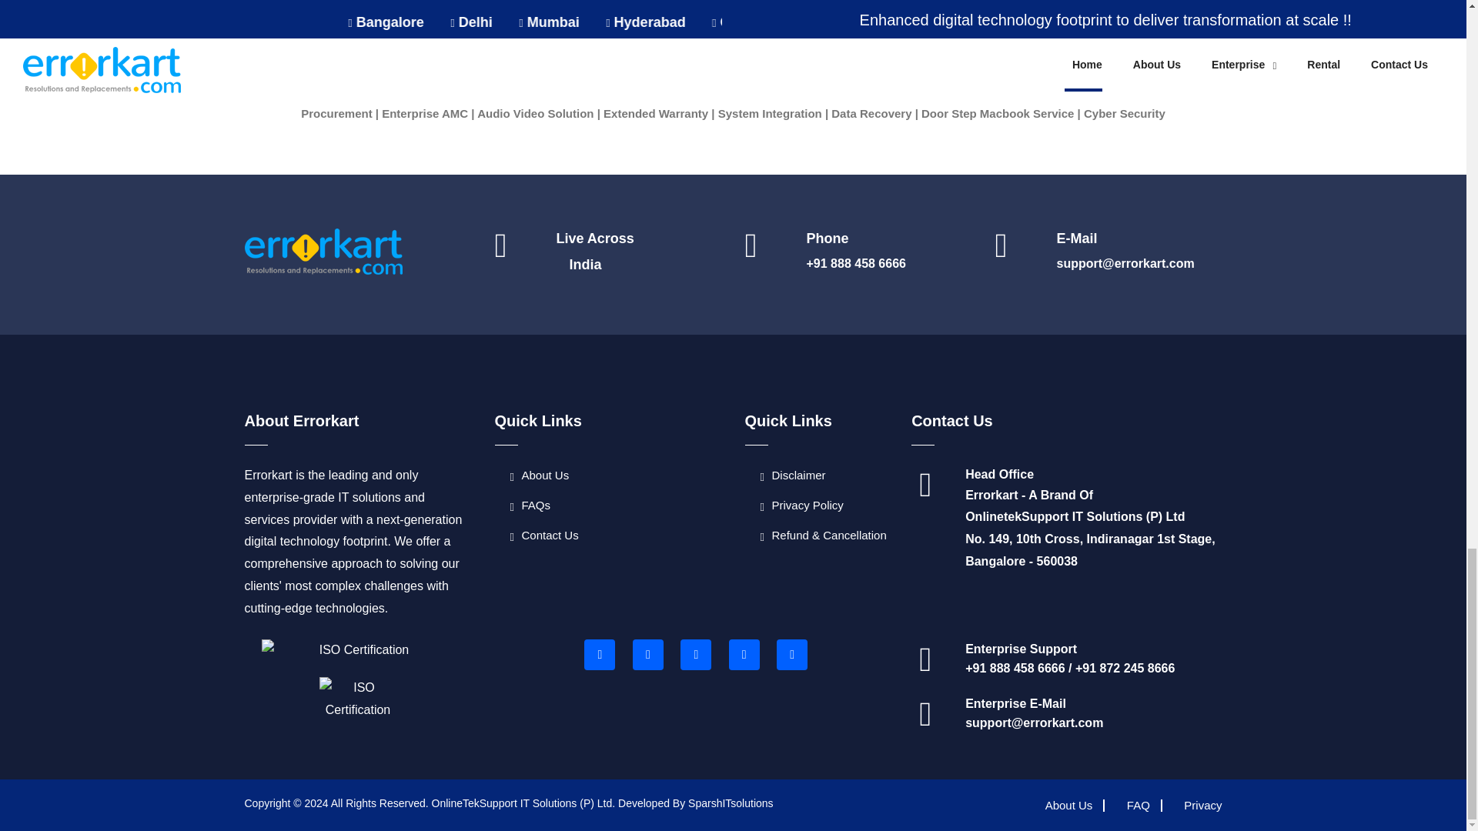 This screenshot has width=1478, height=831. What do you see at coordinates (543, 535) in the screenshot?
I see `Contact Us` at bounding box center [543, 535].